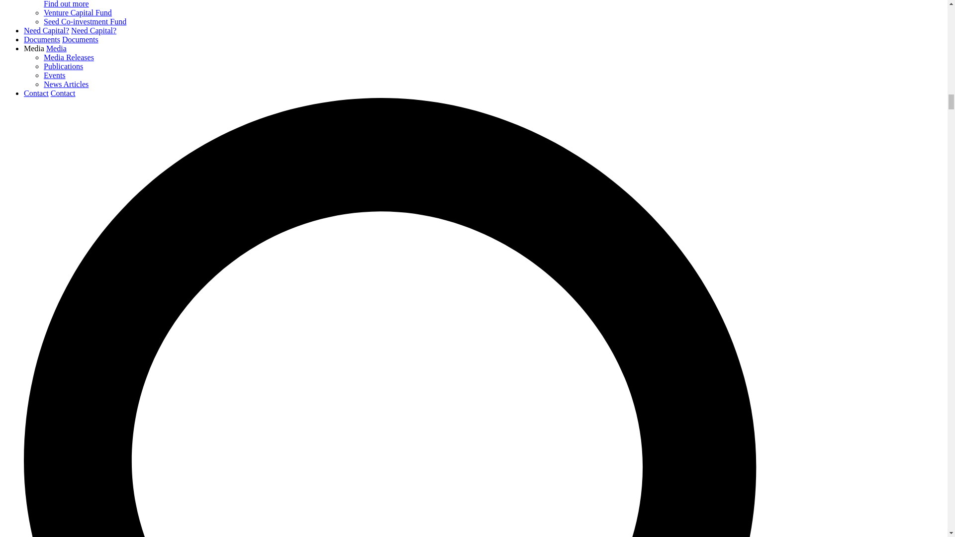  I want to click on Media Releases, so click(69, 57).